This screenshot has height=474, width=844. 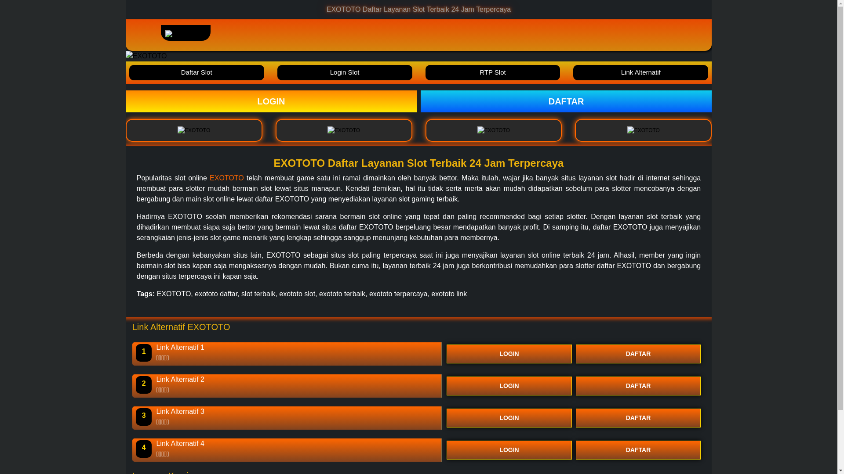 What do you see at coordinates (638, 450) in the screenshot?
I see `DAFTAR` at bounding box center [638, 450].